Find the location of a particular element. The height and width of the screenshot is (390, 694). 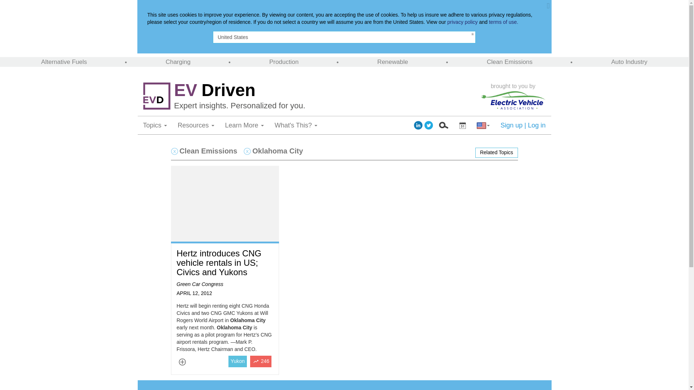

EV Driven is located at coordinates (325, 90).